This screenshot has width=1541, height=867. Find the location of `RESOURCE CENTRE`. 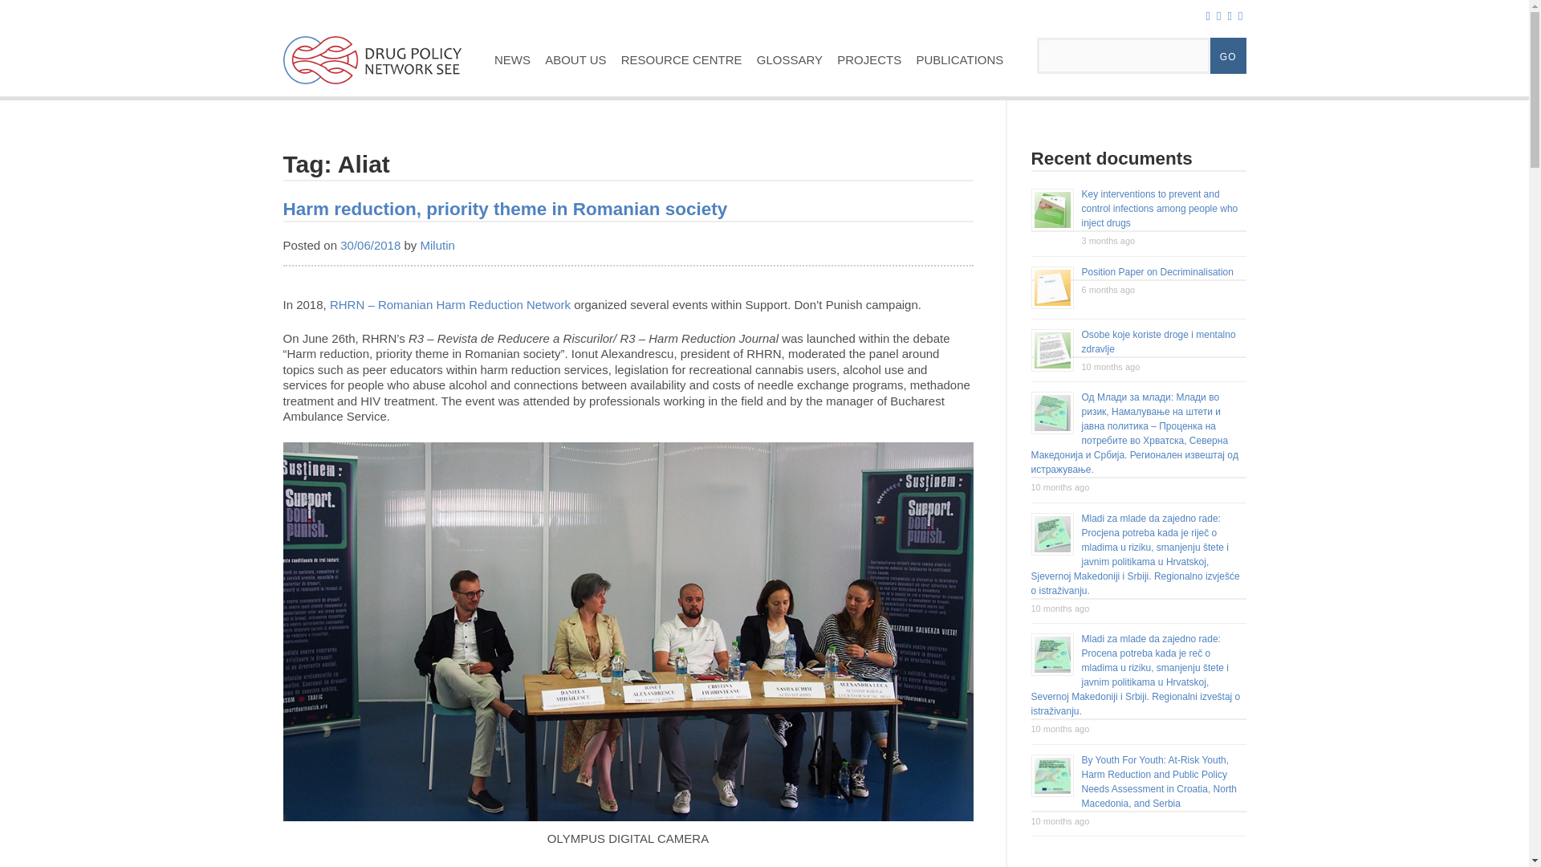

RESOURCE CENTRE is located at coordinates (681, 59).